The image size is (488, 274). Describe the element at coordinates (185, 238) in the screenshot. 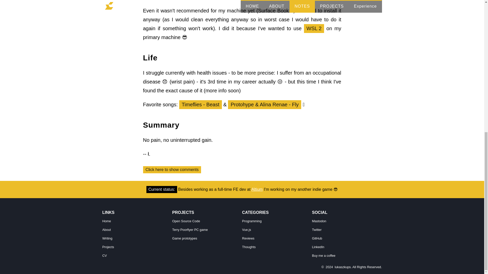

I see `Game prototypes` at that location.